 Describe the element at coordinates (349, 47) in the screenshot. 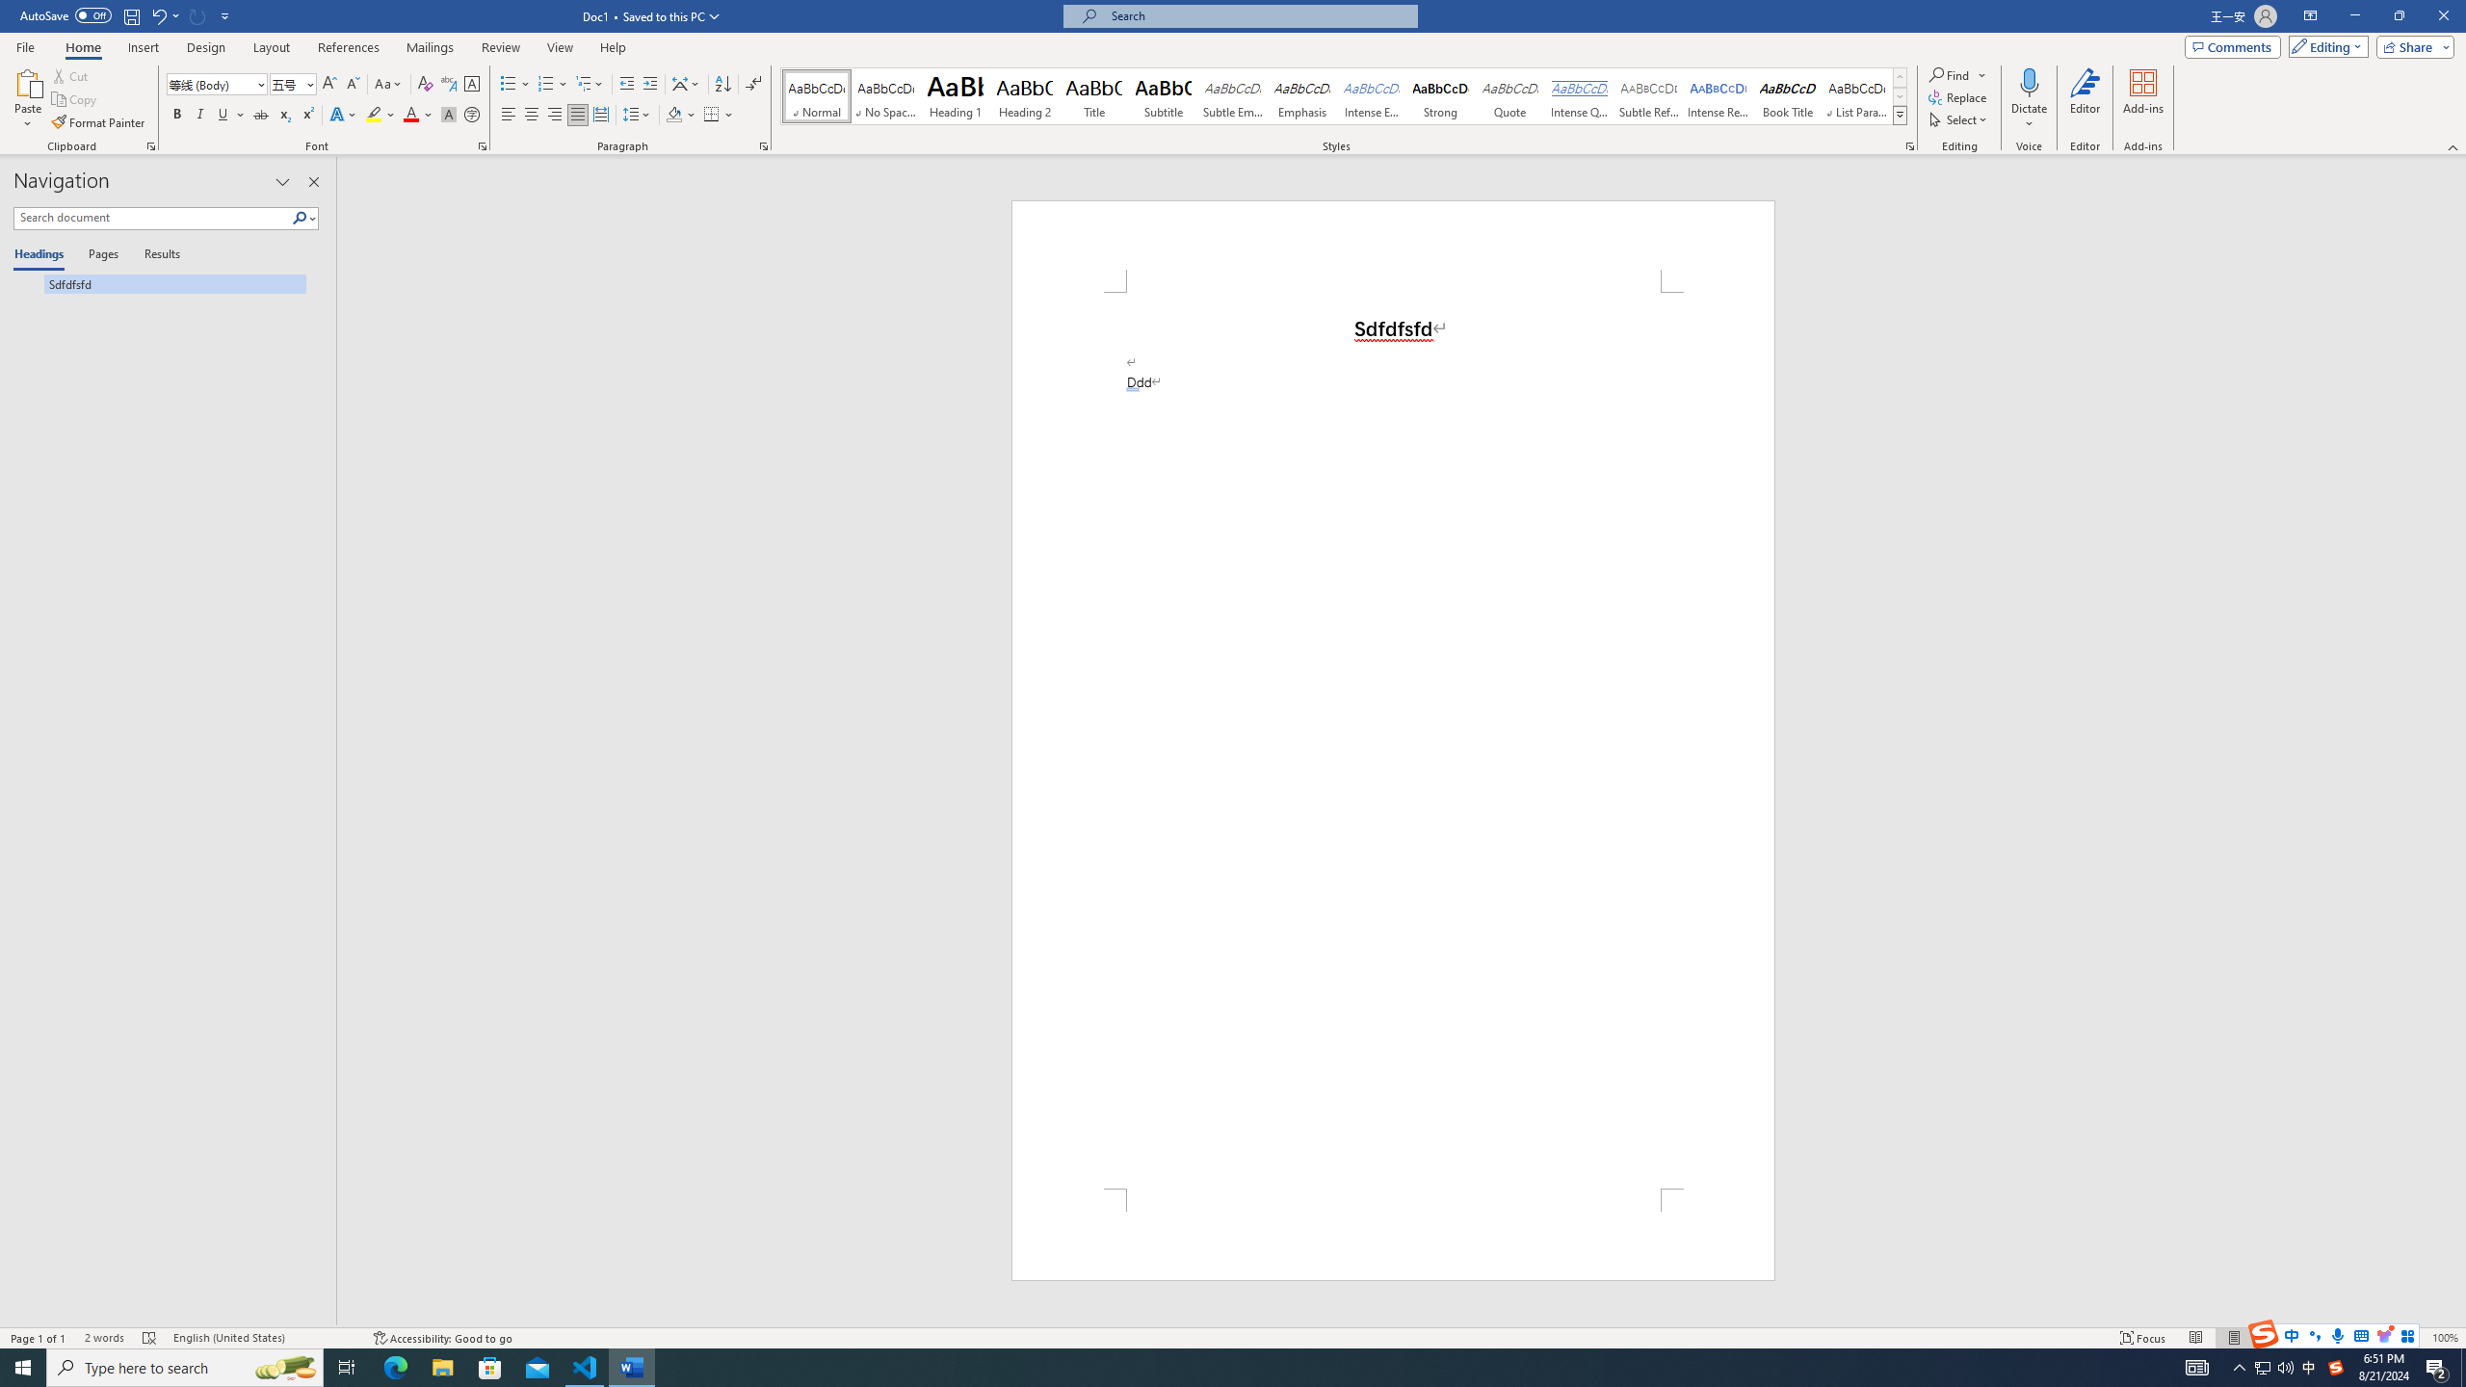

I see `References` at that location.